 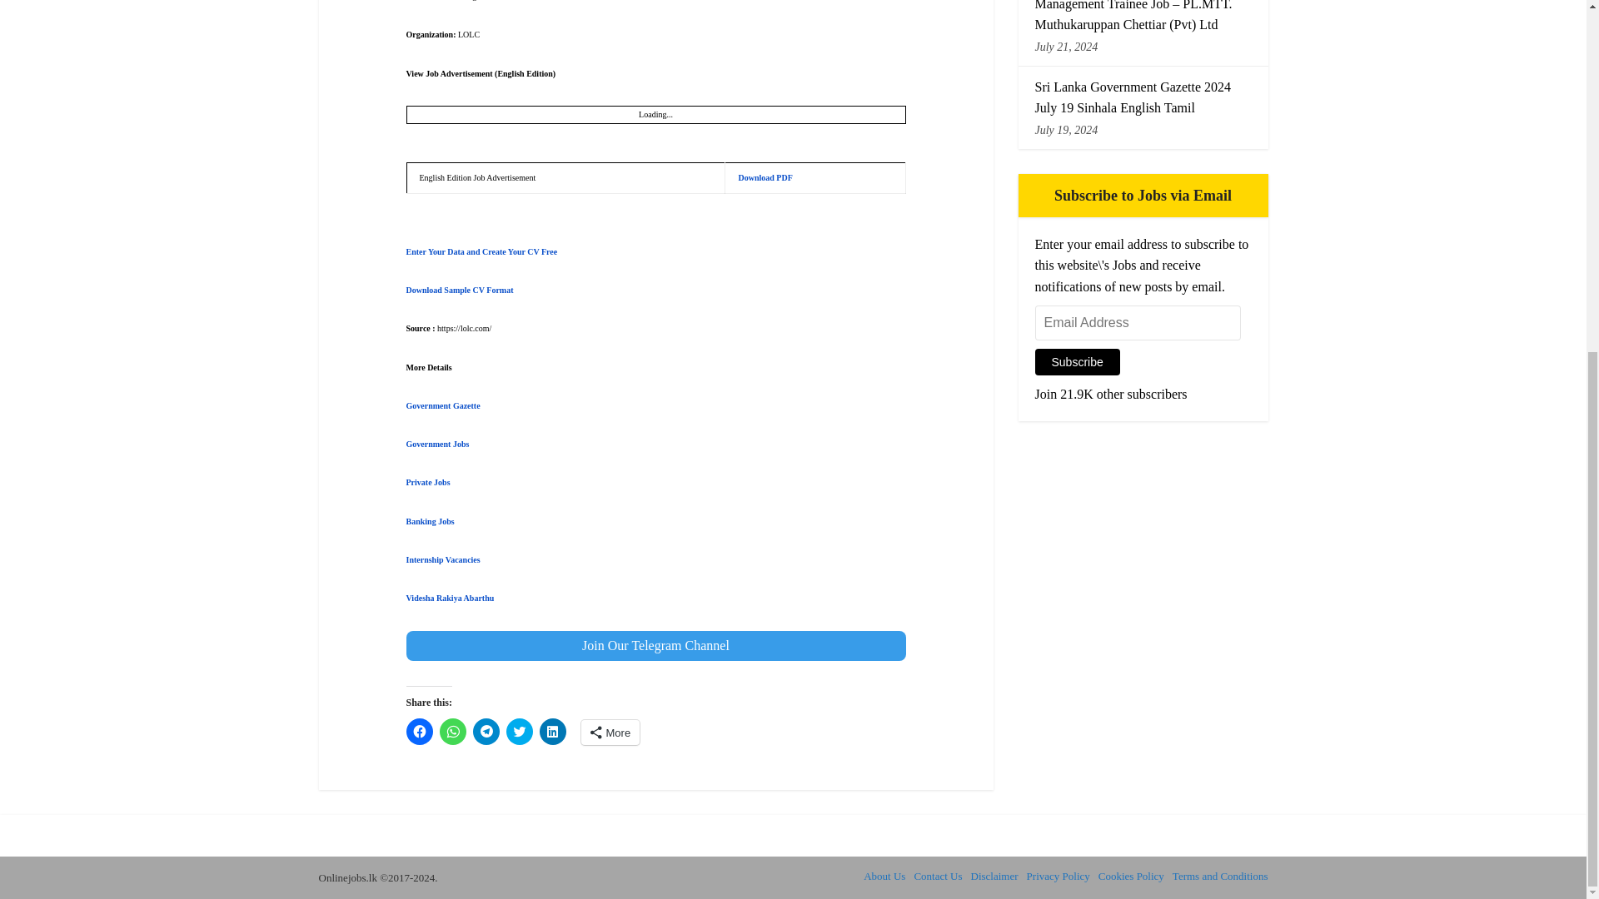 I want to click on Download Sample CV Format, so click(x=460, y=290).